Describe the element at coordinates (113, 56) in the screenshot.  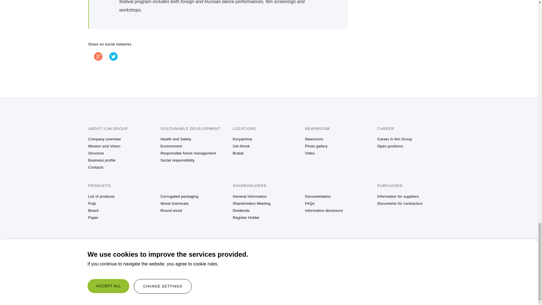
I see `Twitter` at that location.